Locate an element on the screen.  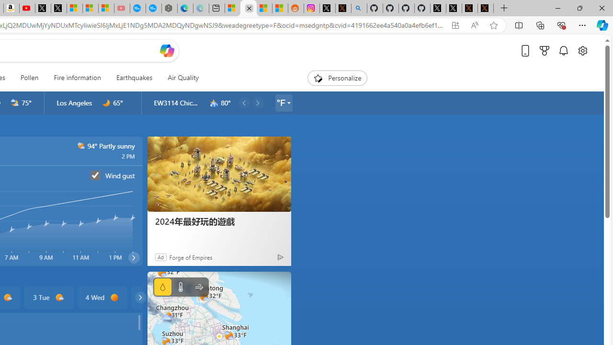
Fire information is located at coordinates (78, 78).